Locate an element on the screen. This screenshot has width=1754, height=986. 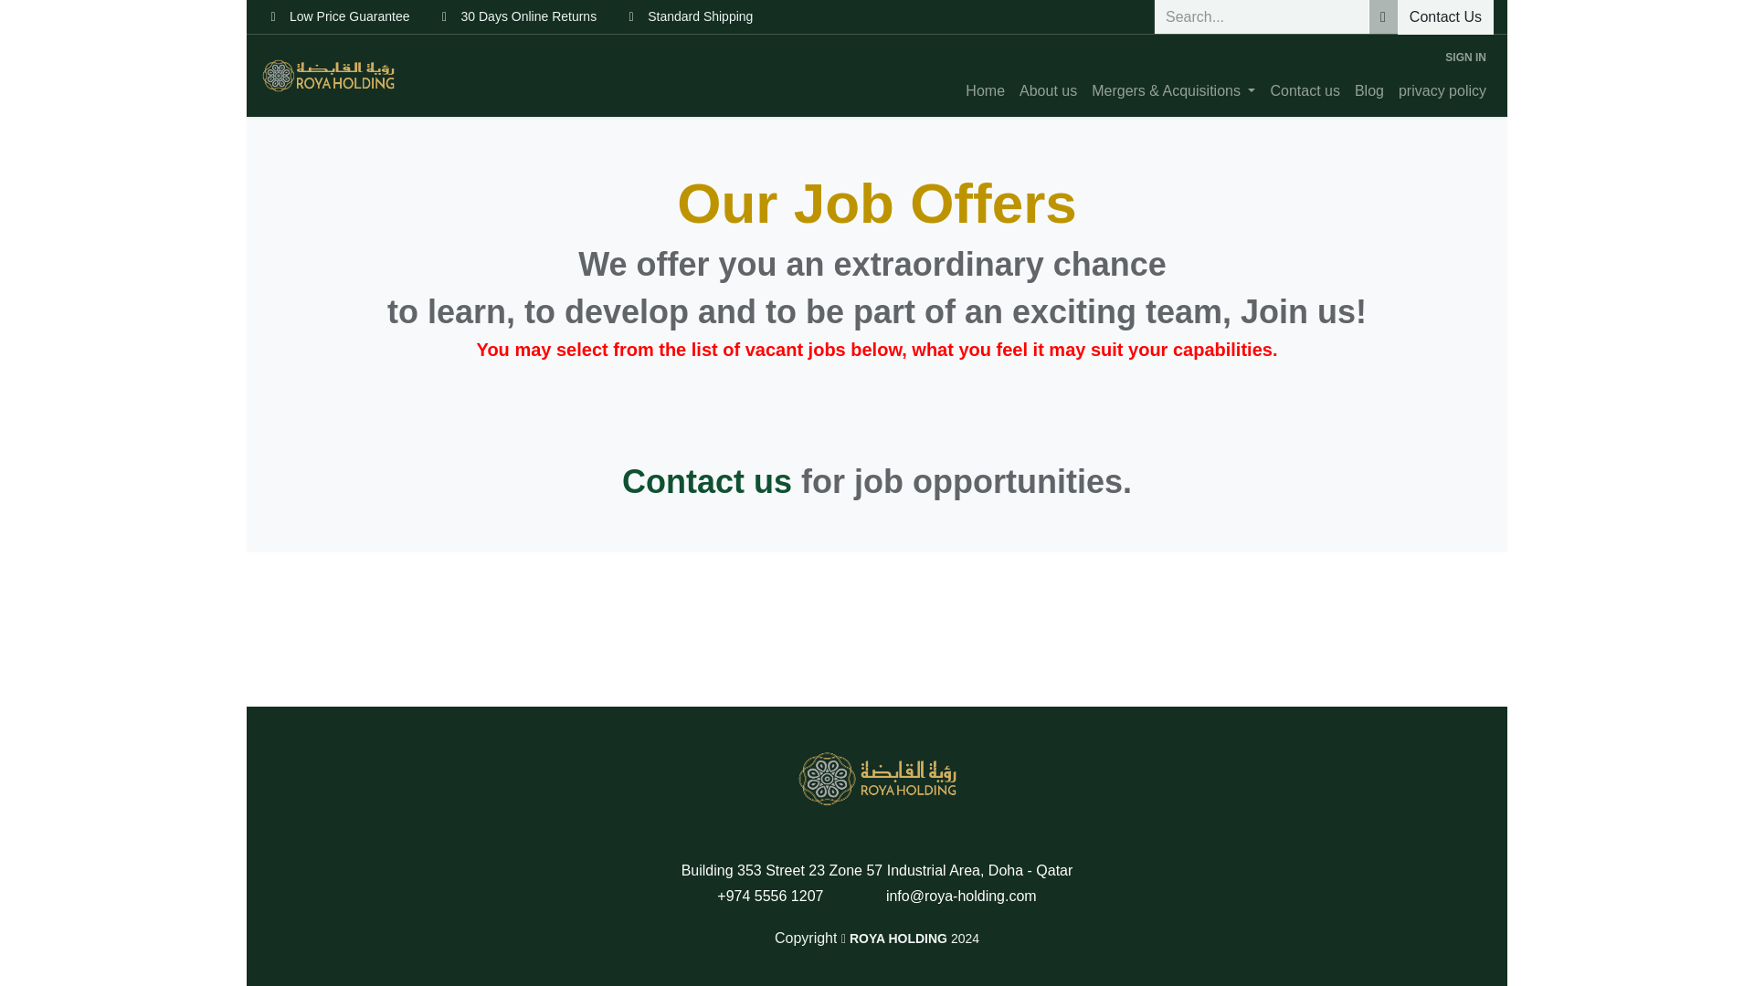
MyCompany is located at coordinates (877, 778).